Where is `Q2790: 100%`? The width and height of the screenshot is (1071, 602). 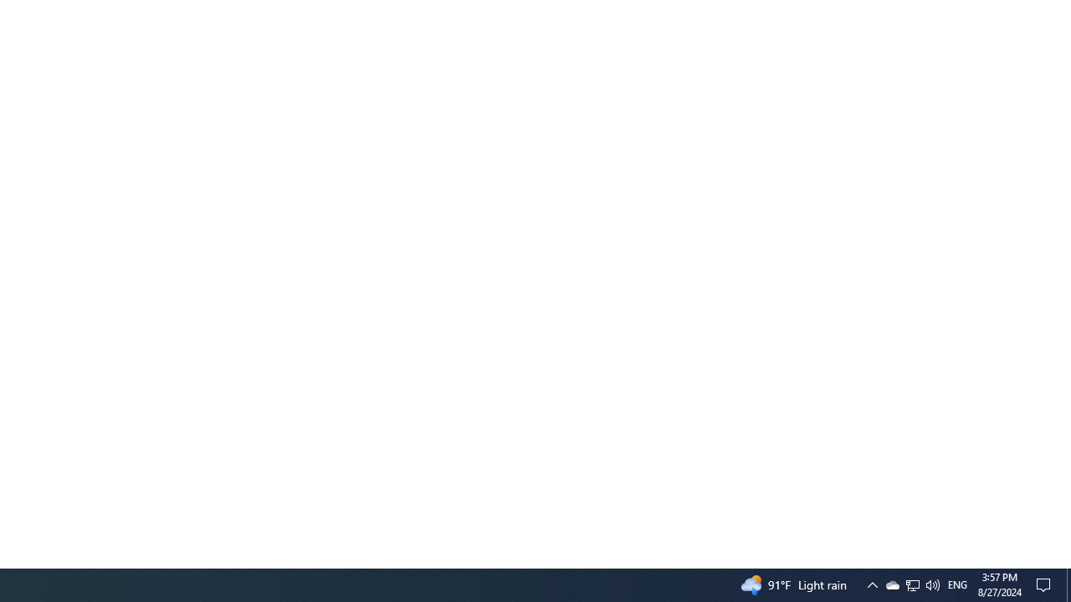 Q2790: 100% is located at coordinates (1046, 585).